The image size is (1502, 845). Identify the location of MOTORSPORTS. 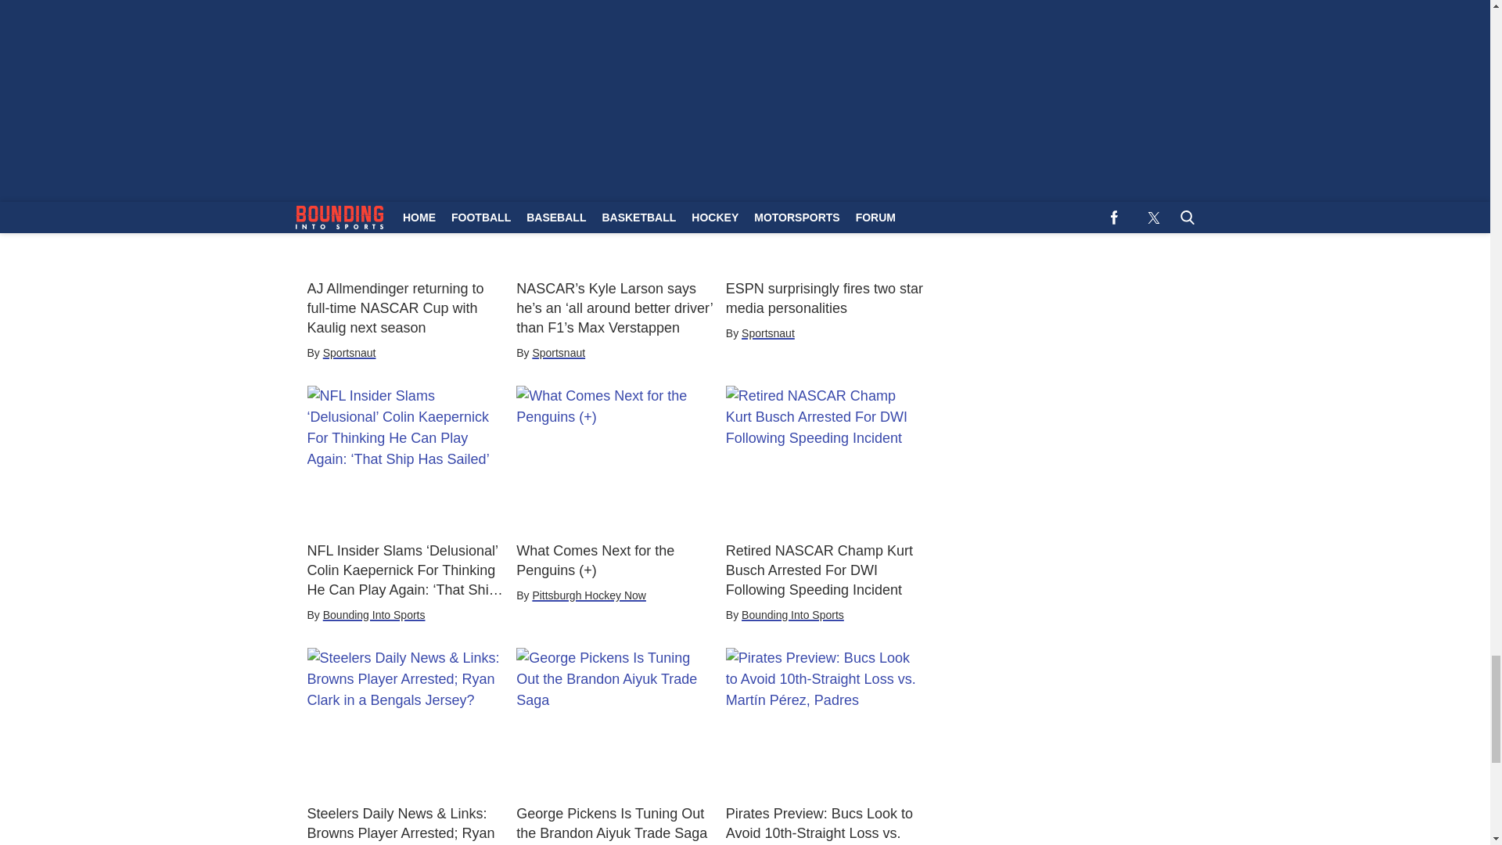
(440, 47).